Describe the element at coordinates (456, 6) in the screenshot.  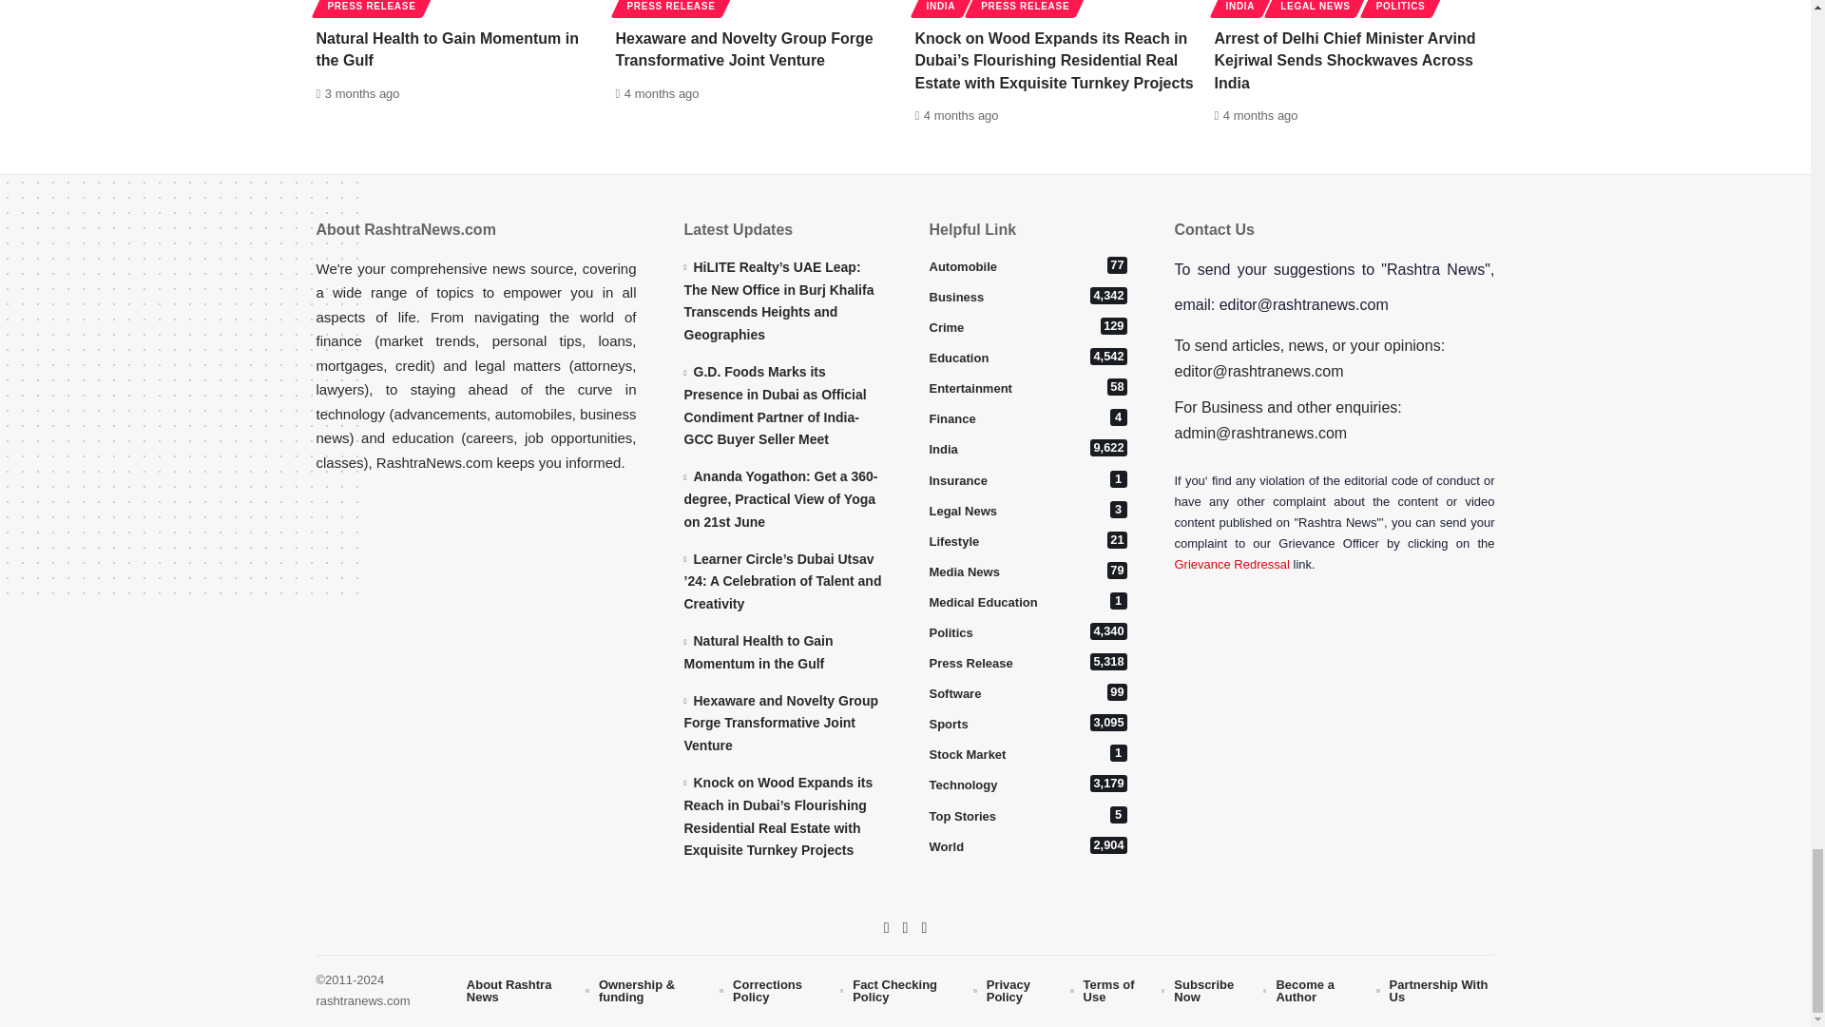
I see `Natural Health to Gain Momentum in the Gulf` at that location.